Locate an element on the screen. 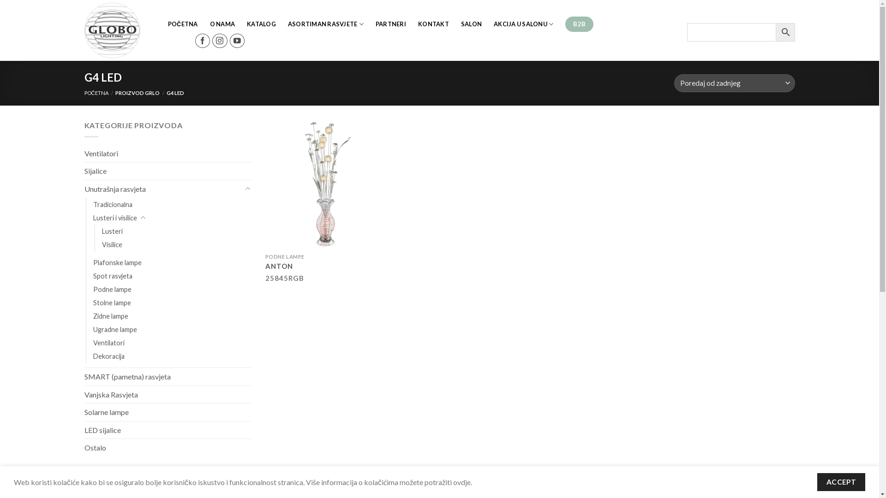 This screenshot has height=498, width=886. ASORTIMAN RASVJETE is located at coordinates (326, 24).